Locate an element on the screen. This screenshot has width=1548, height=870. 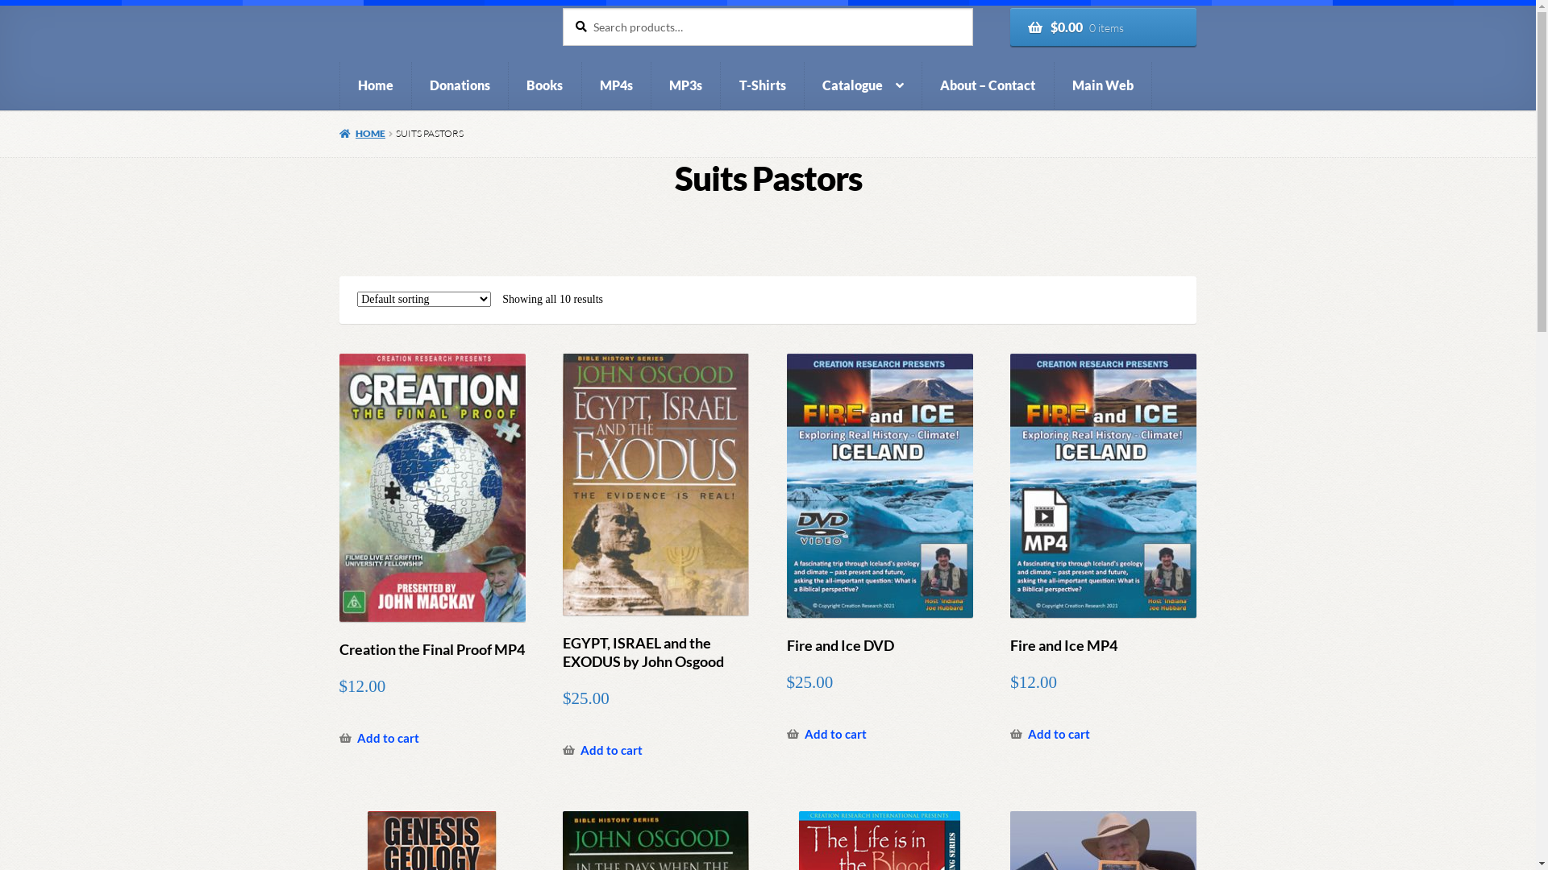
Skip to navigation is located at coordinates (339, 8).